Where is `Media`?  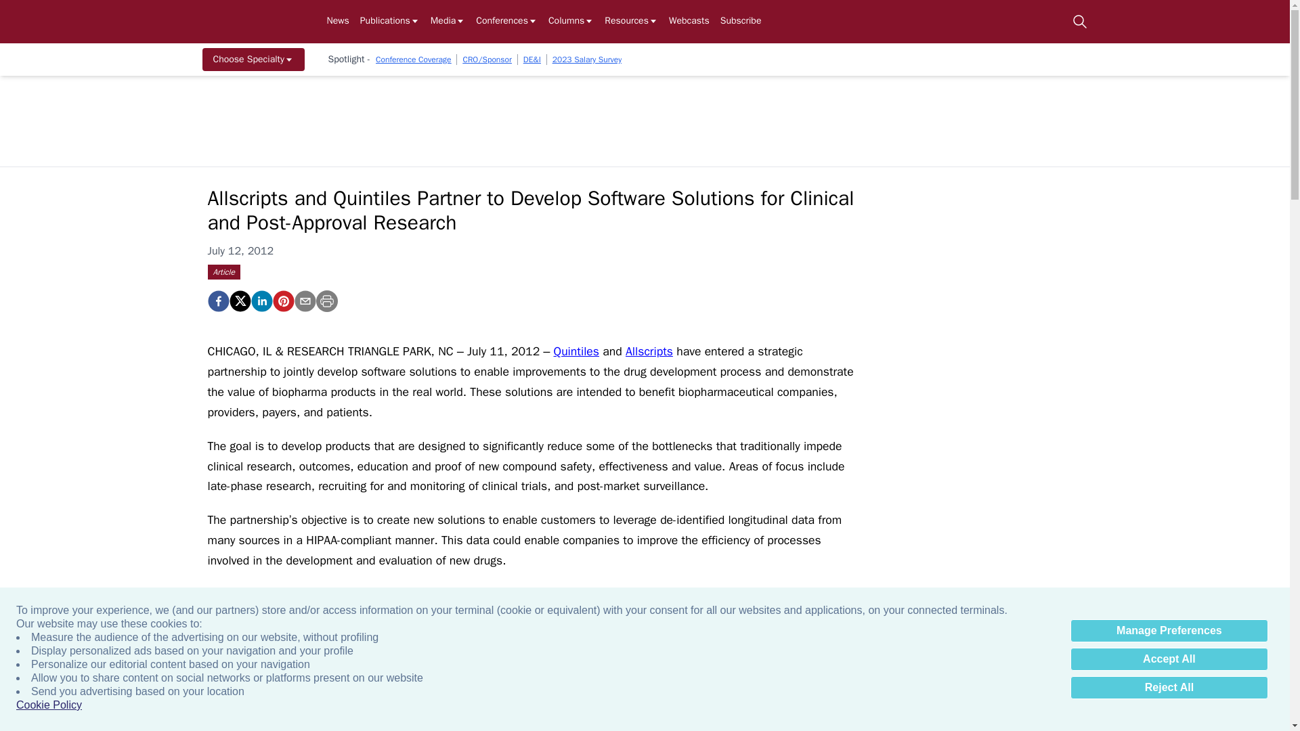
Media is located at coordinates (448, 22).